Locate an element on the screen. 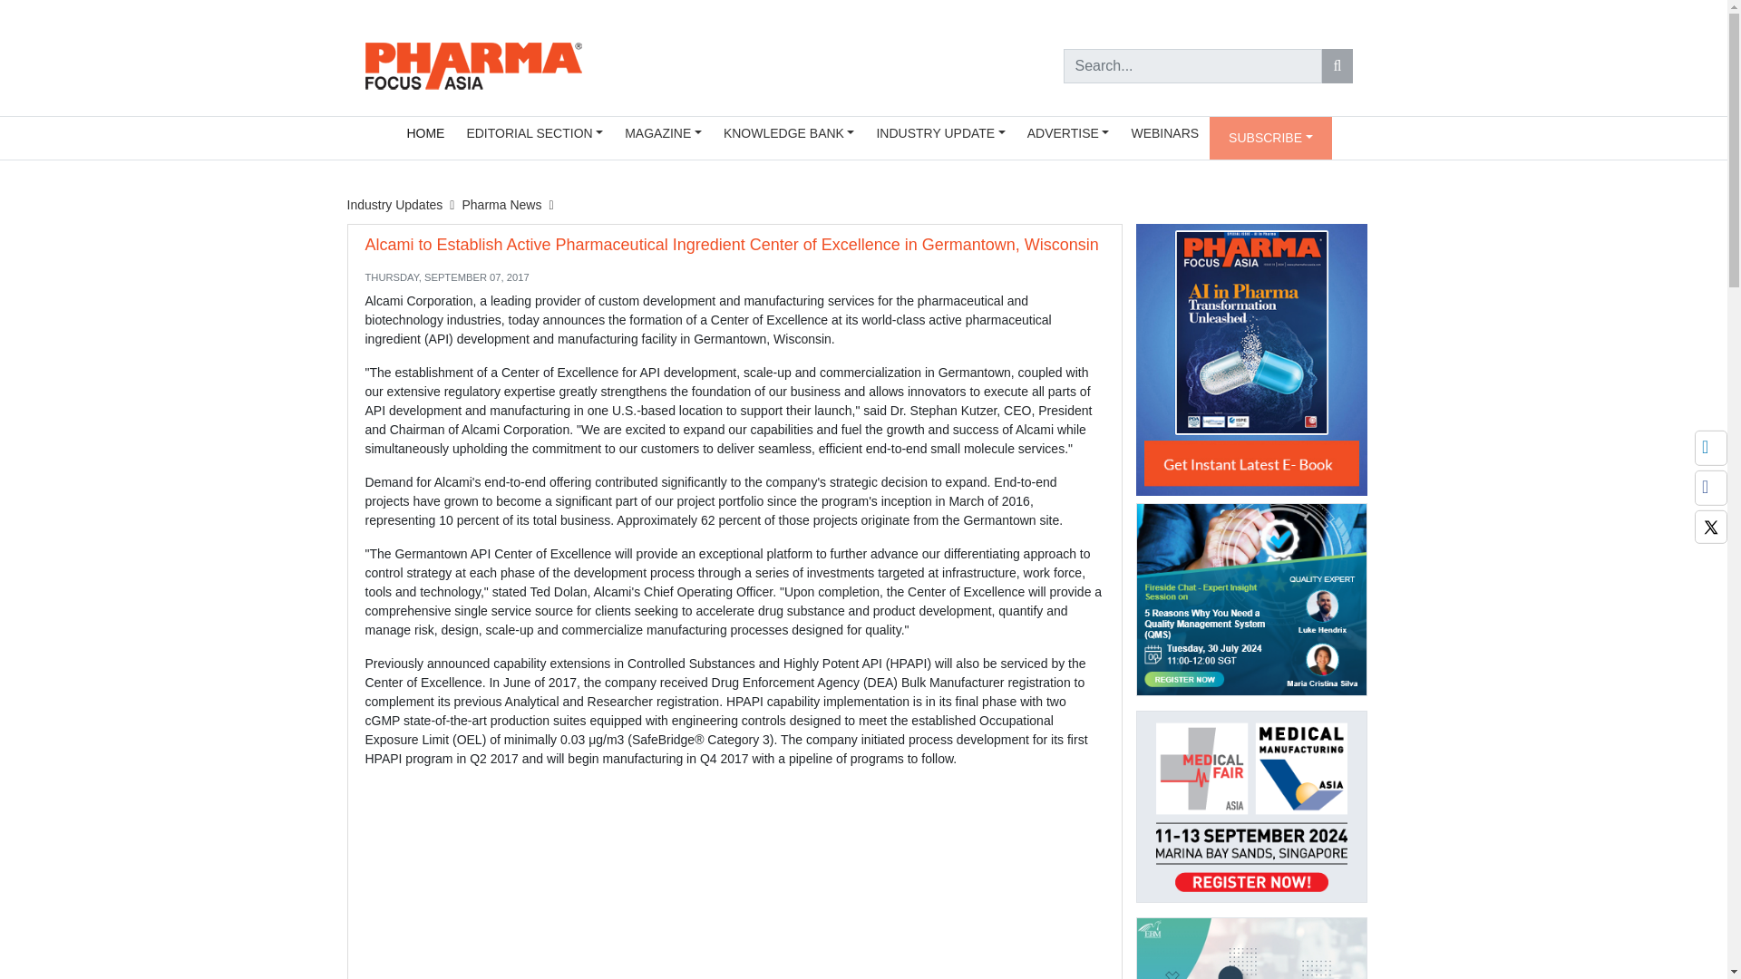 The image size is (1741, 979). Hexagon - Expert Insights Webinar is located at coordinates (1250, 606).